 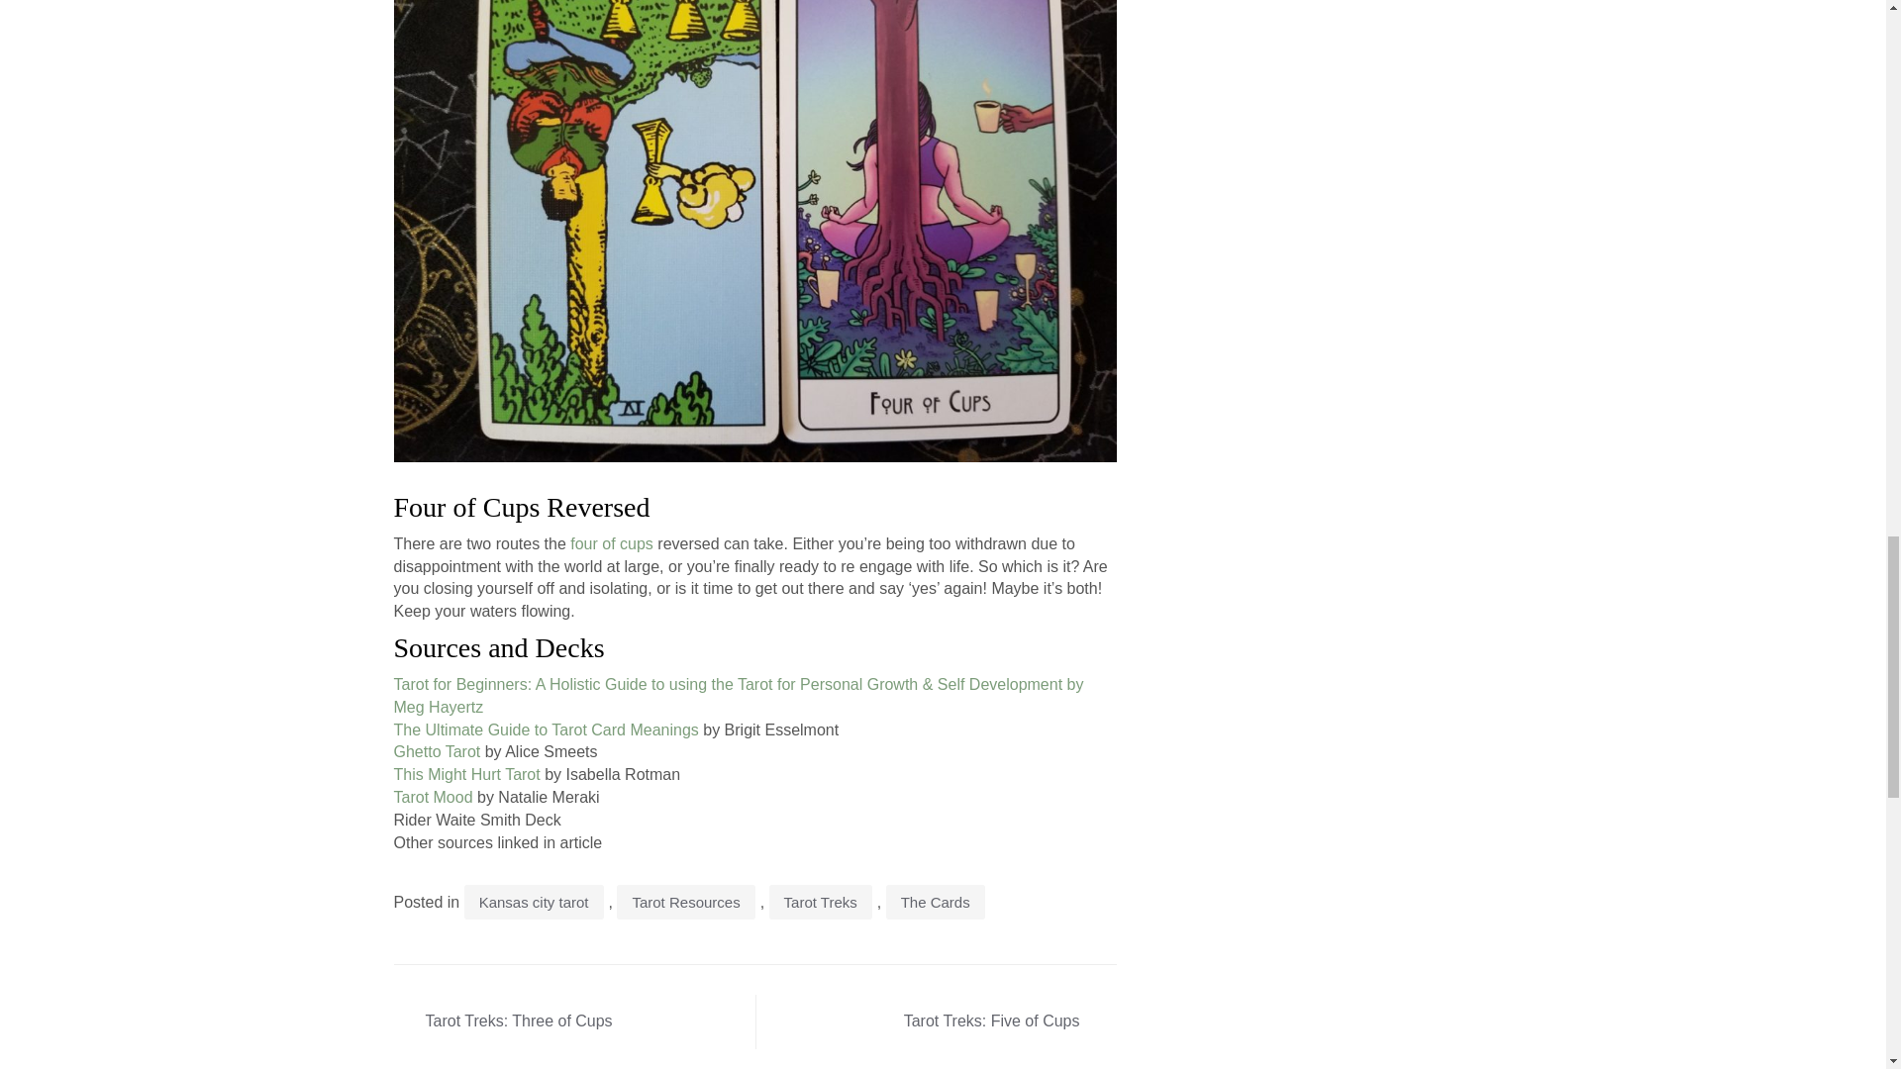 I want to click on four of cups, so click(x=612, y=544).